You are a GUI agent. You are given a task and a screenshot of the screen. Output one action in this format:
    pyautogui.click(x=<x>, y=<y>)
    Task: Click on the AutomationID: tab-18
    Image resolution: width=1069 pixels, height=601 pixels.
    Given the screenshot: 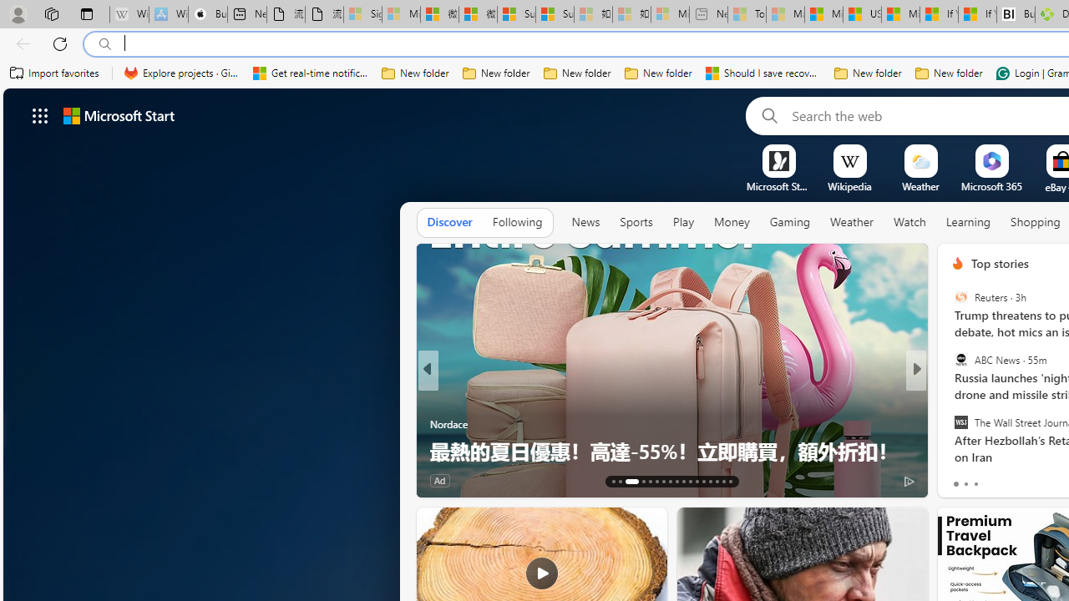 What is the action you would take?
    pyautogui.click(x=656, y=481)
    